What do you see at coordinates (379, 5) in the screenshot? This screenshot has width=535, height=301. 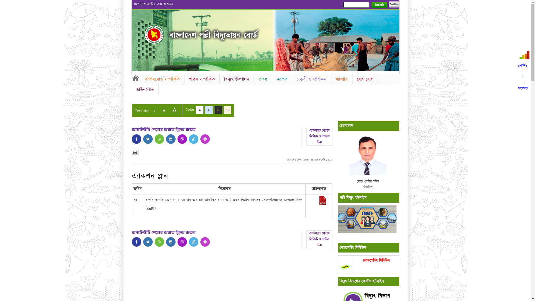 I see `Search` at bounding box center [379, 5].